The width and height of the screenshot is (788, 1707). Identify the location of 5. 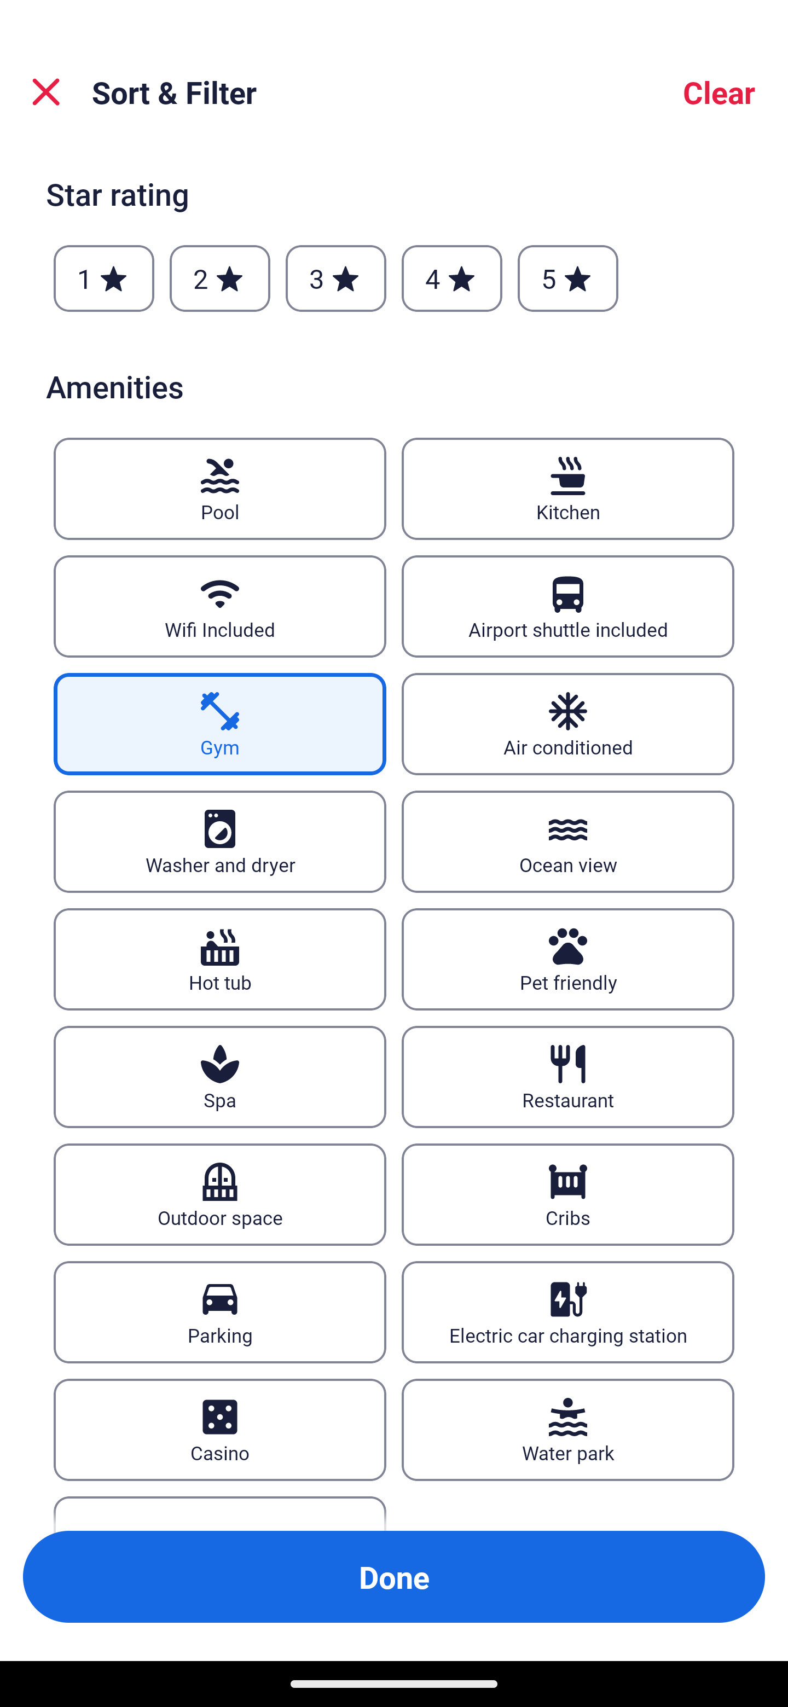
(568, 278).